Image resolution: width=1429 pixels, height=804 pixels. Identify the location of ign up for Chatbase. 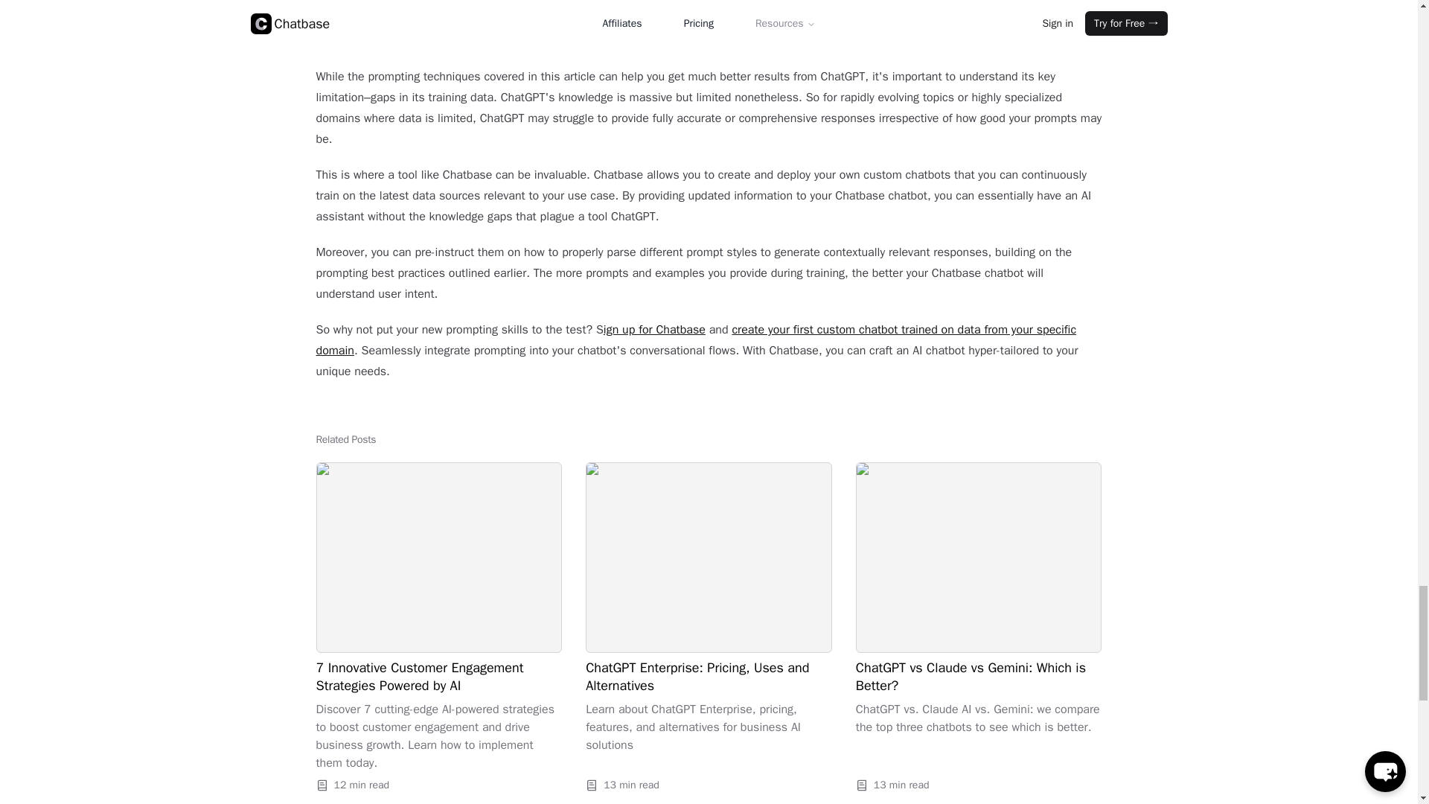
(654, 329).